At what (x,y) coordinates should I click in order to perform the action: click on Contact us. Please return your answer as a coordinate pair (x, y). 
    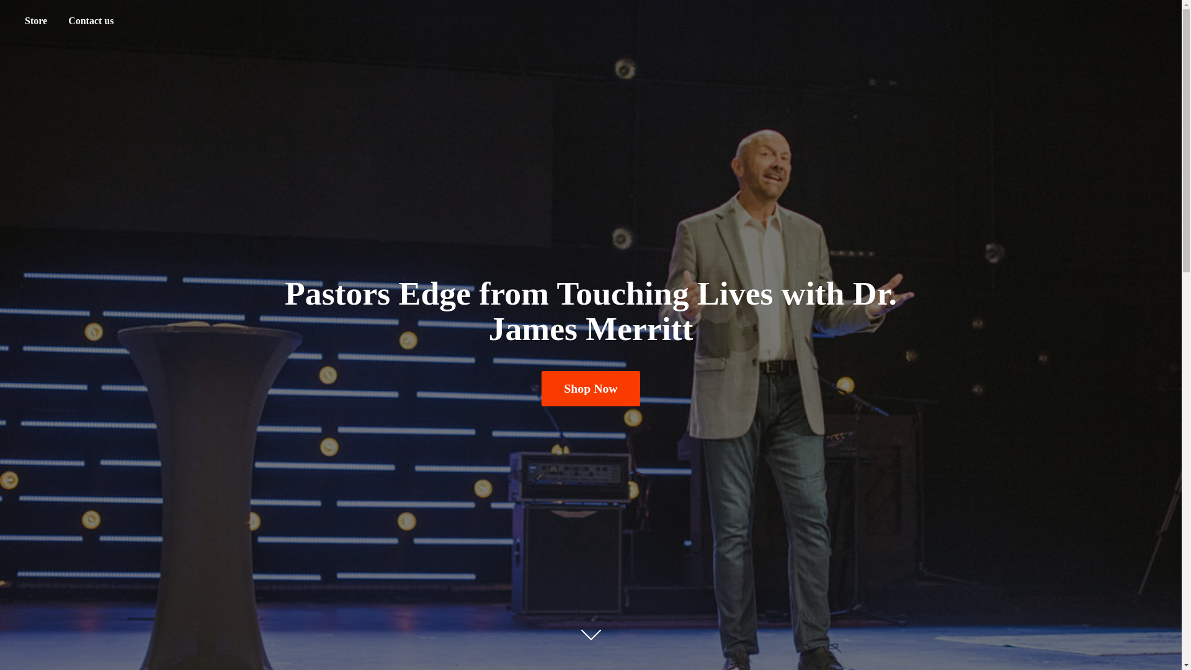
    Looking at the image, I should click on (91, 21).